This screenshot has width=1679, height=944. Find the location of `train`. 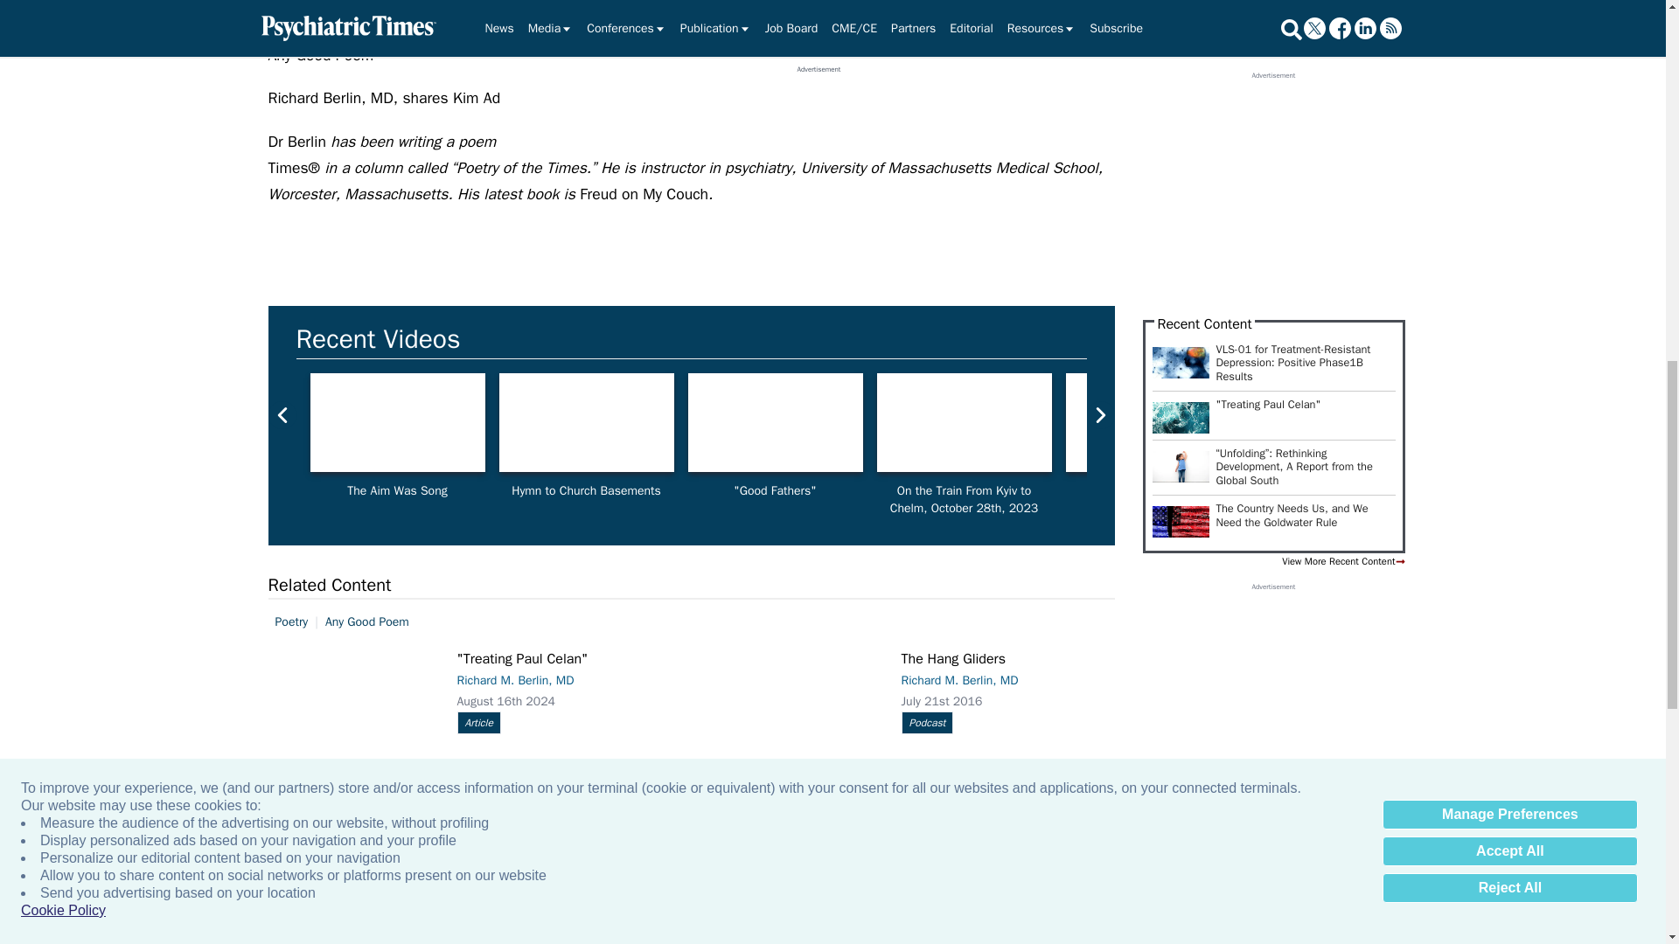

train is located at coordinates (964, 422).